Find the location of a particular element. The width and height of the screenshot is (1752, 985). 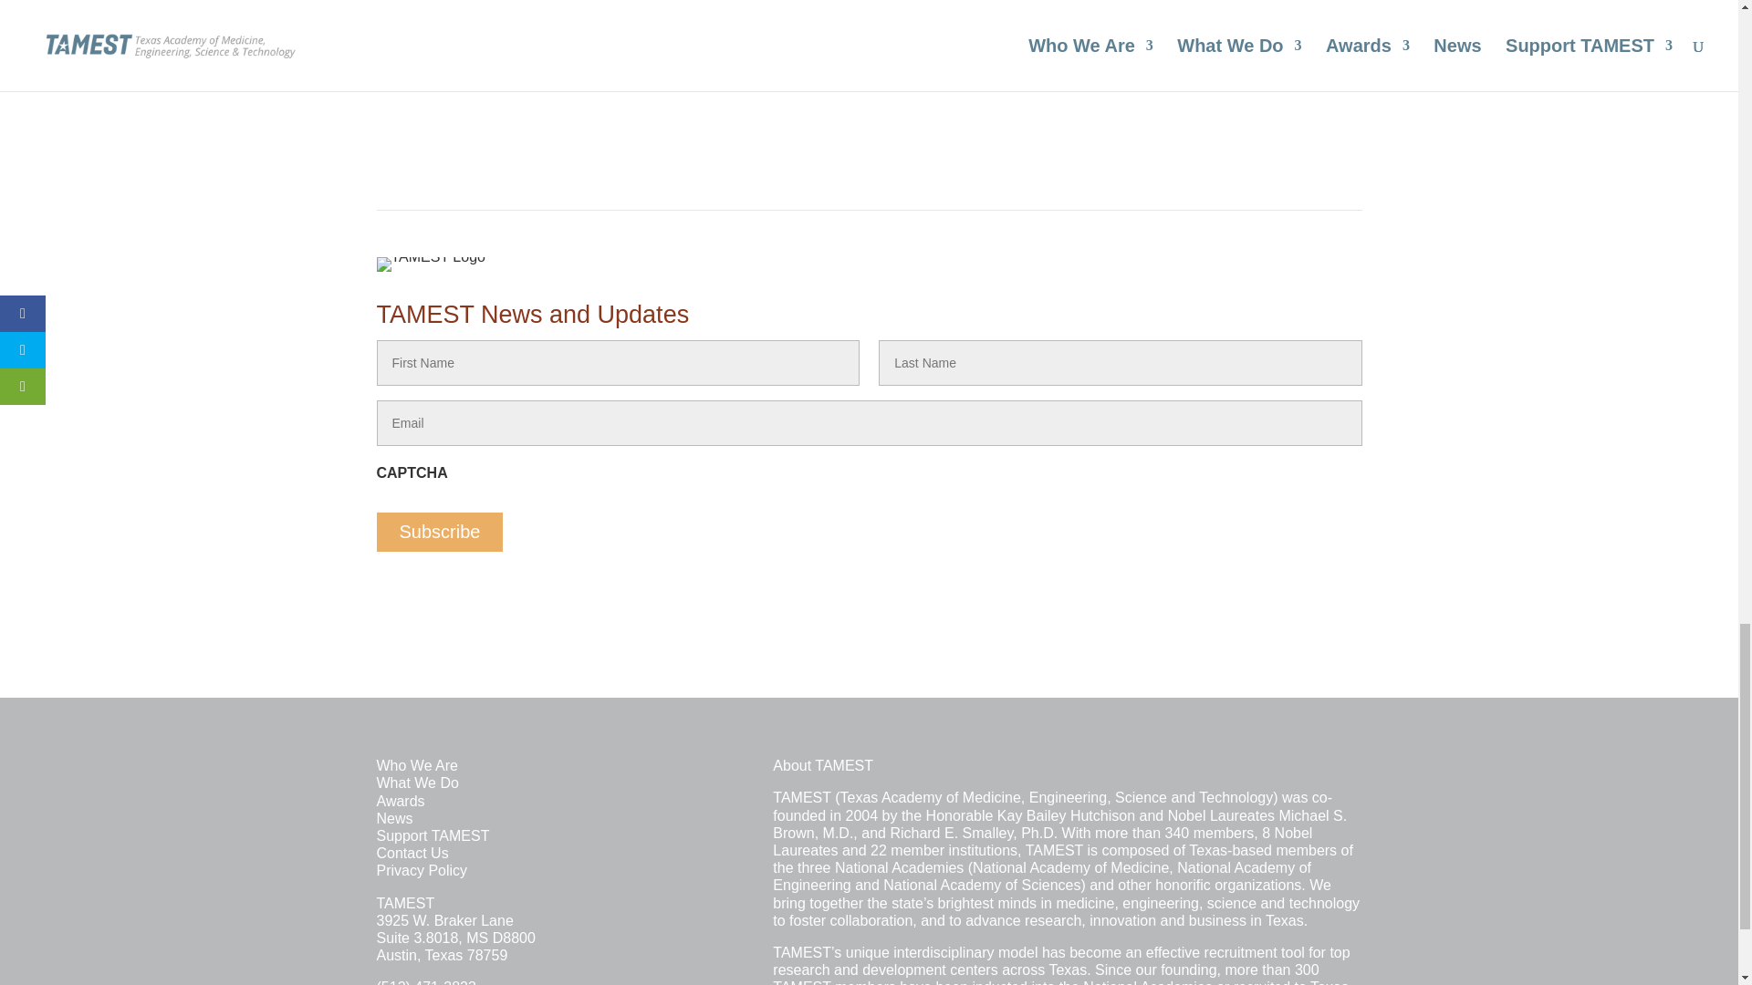

Contact Us is located at coordinates (412, 852).